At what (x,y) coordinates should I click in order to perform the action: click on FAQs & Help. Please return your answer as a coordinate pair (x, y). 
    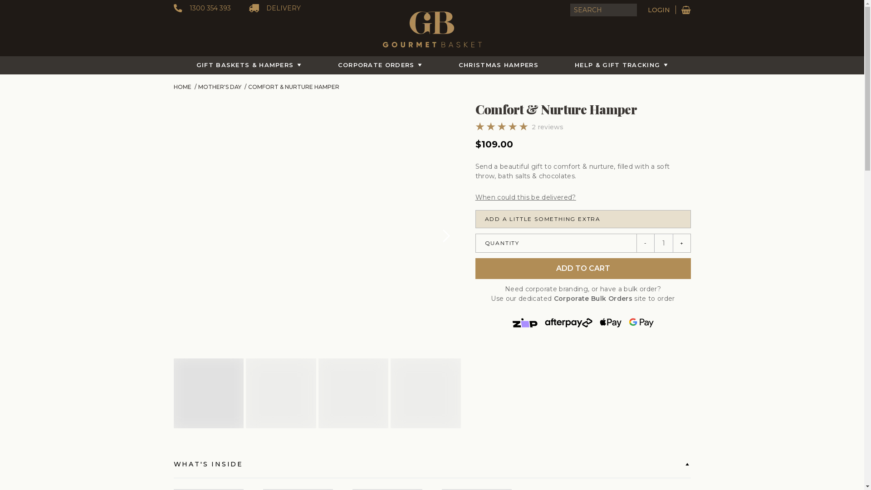
    Looking at the image, I should click on (319, 341).